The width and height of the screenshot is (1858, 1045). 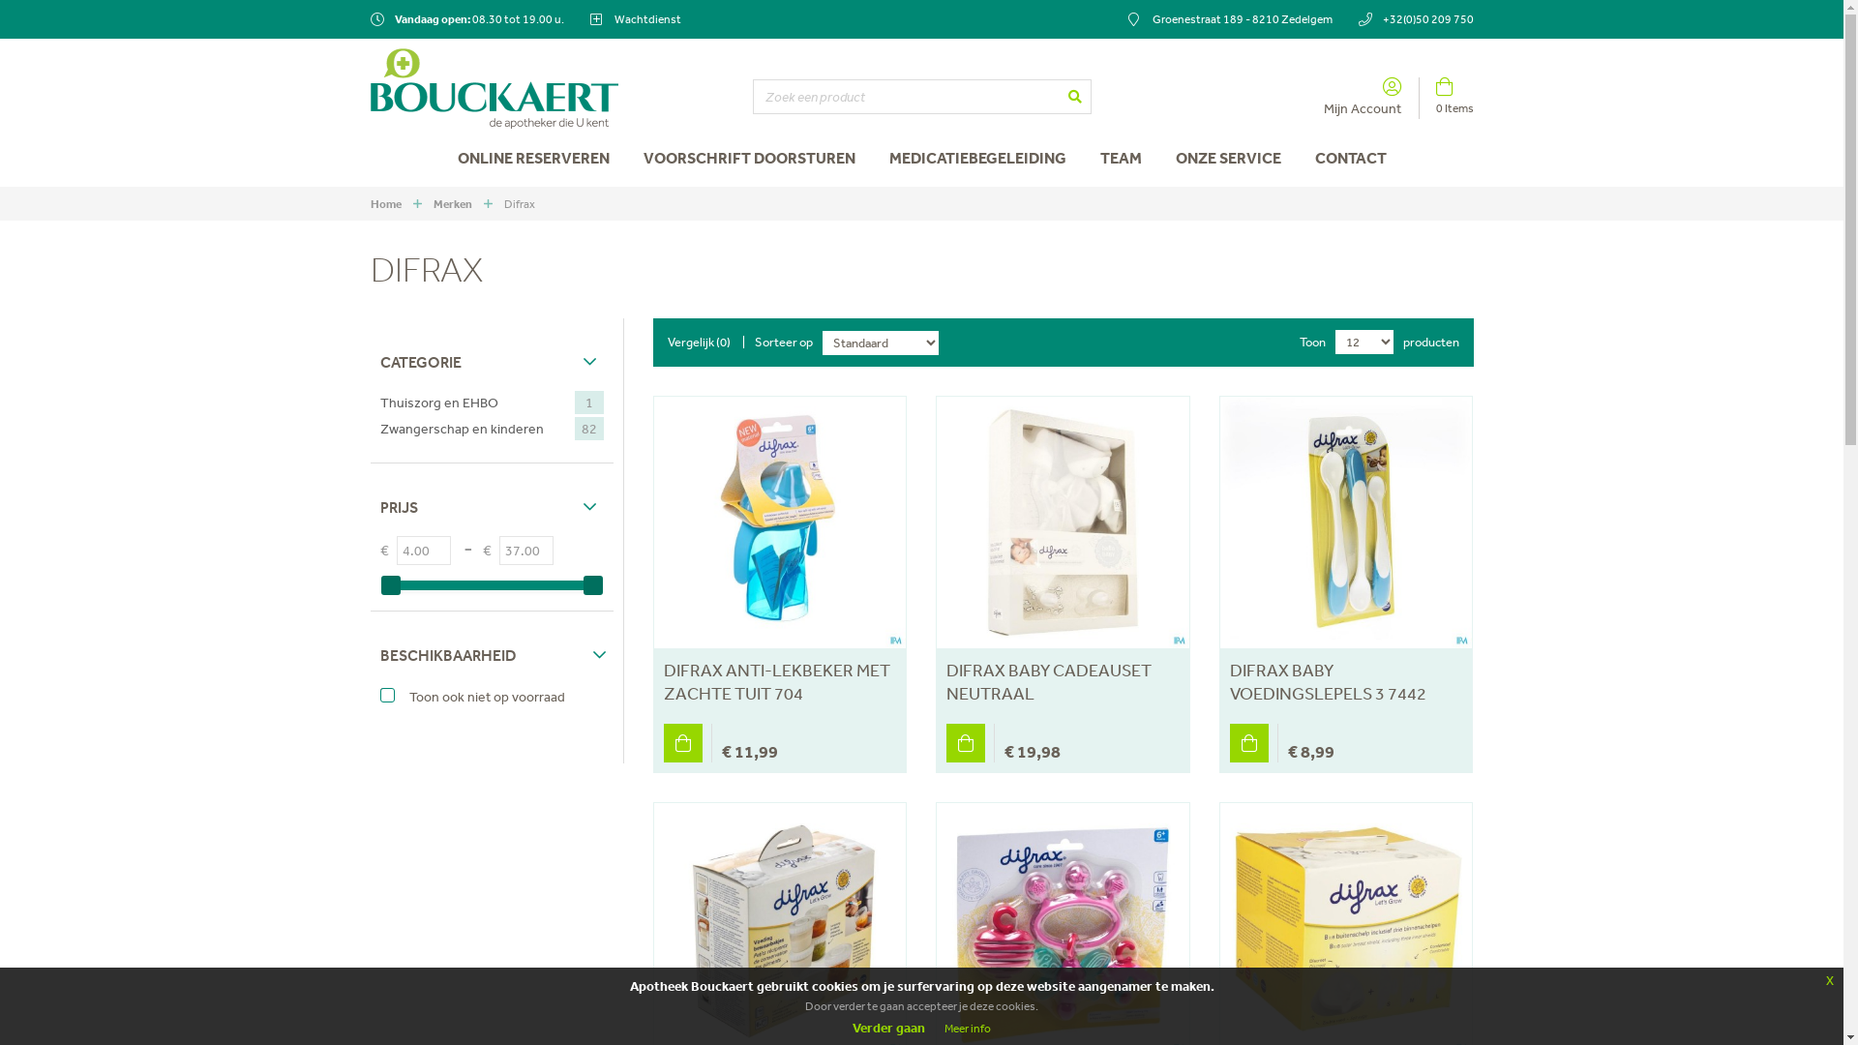 What do you see at coordinates (968, 1029) in the screenshot?
I see `Meer info` at bounding box center [968, 1029].